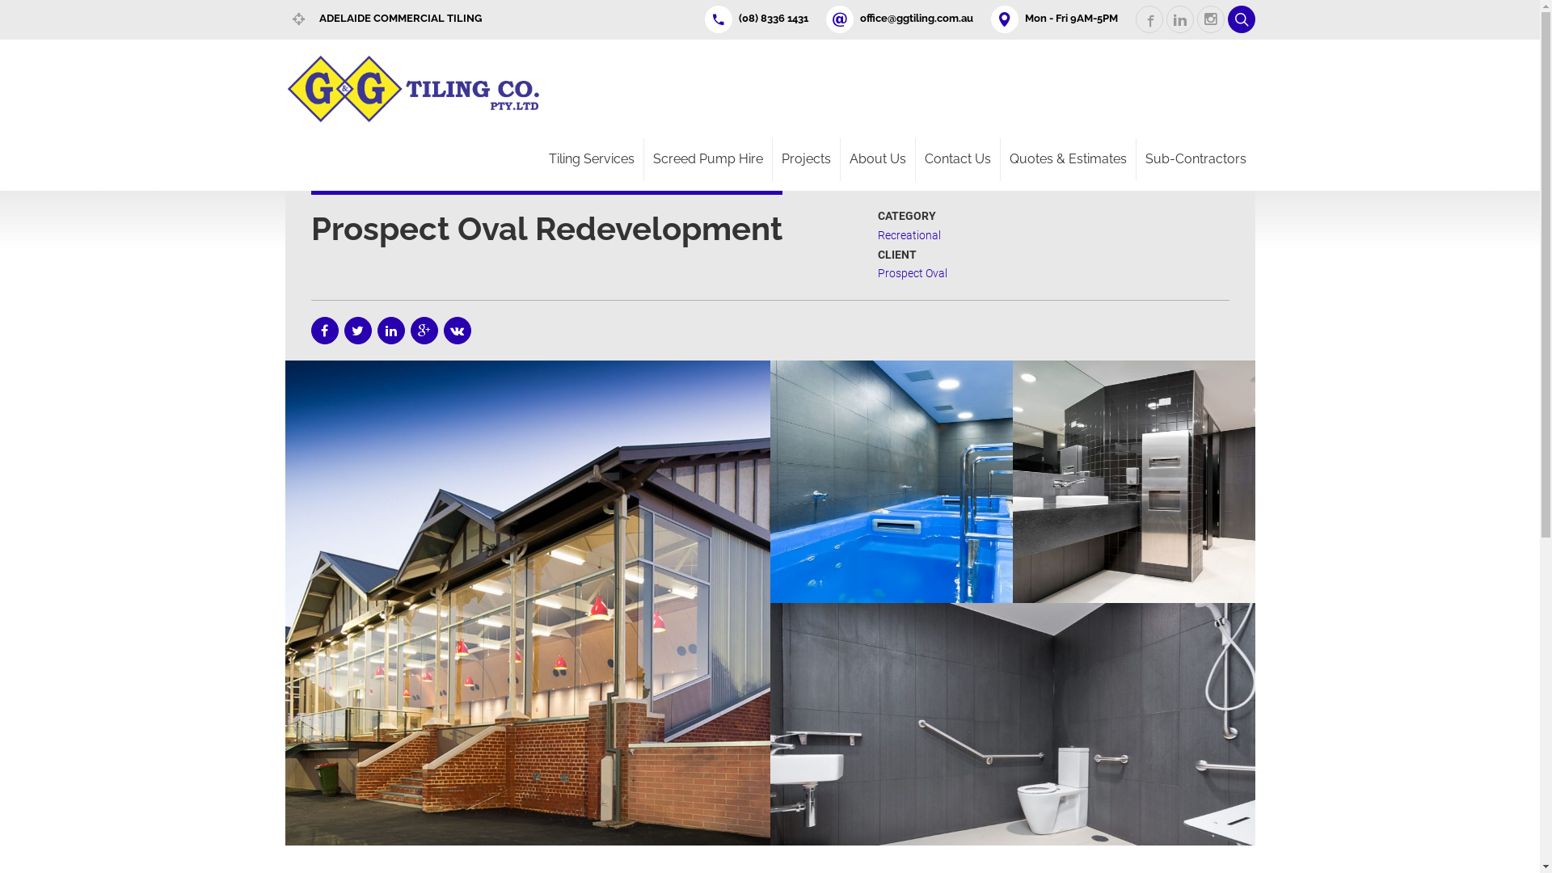 Image resolution: width=1552 pixels, height=873 pixels. What do you see at coordinates (957, 160) in the screenshot?
I see `Contact Us` at bounding box center [957, 160].